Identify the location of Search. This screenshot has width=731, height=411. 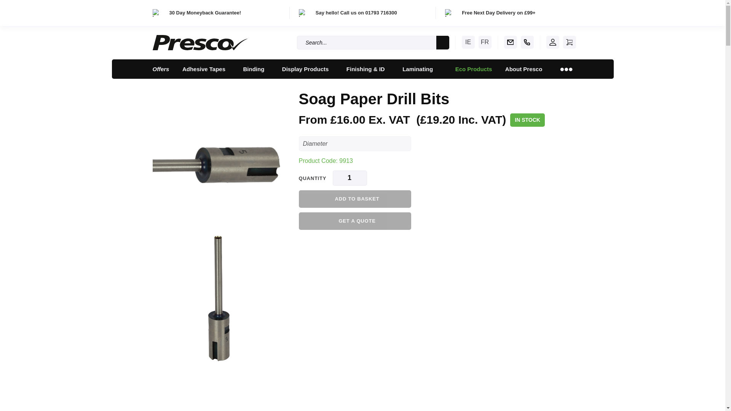
(443, 42).